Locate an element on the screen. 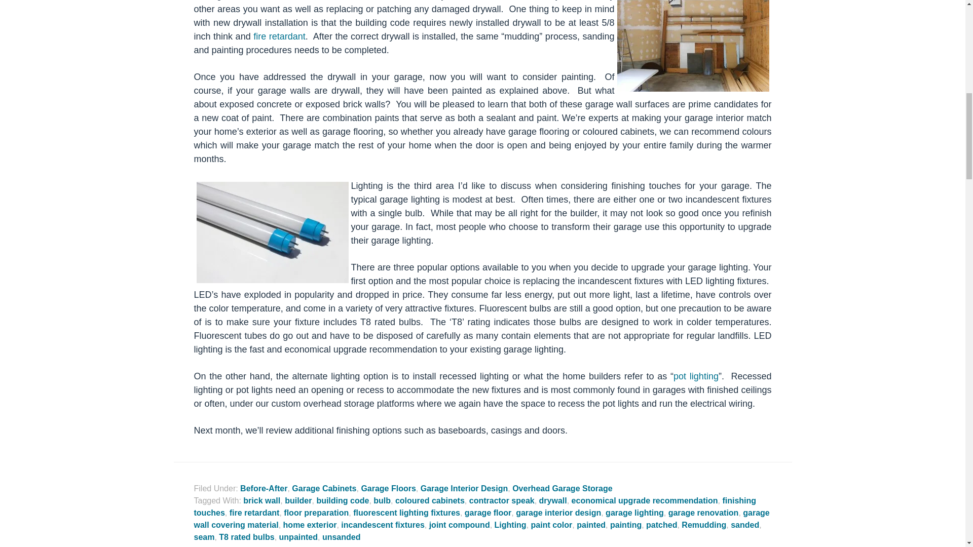 This screenshot has height=547, width=973. Fire retardant is located at coordinates (278, 36).